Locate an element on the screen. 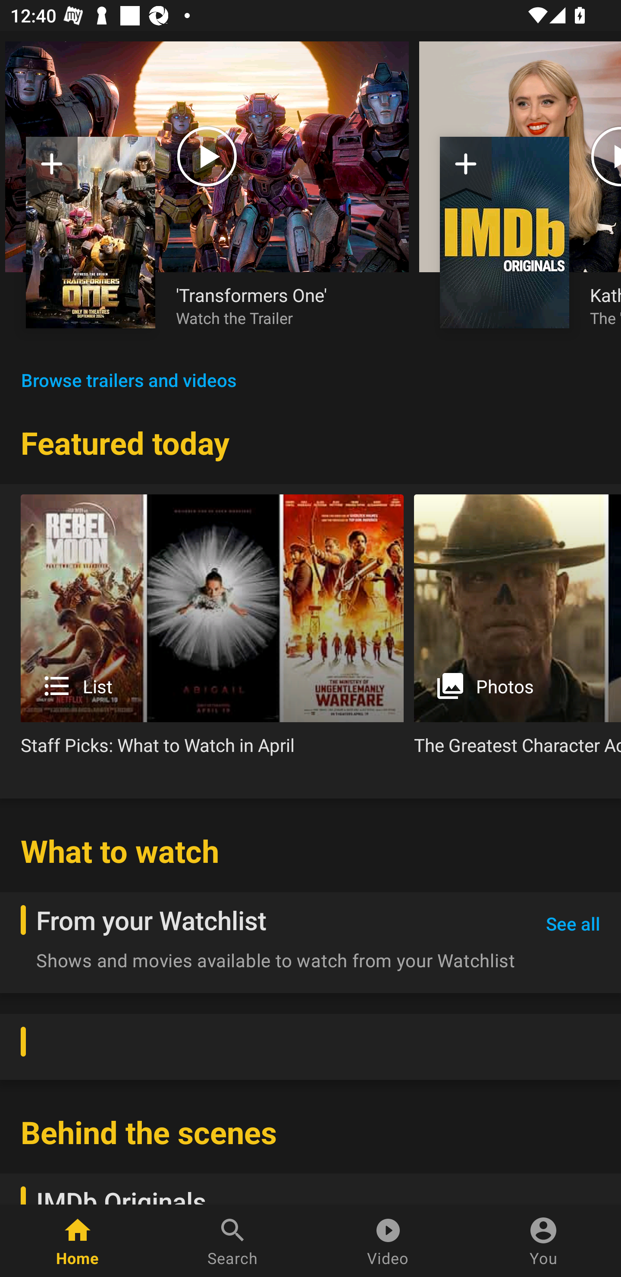  Not in watchlist is located at coordinates (52, 169).